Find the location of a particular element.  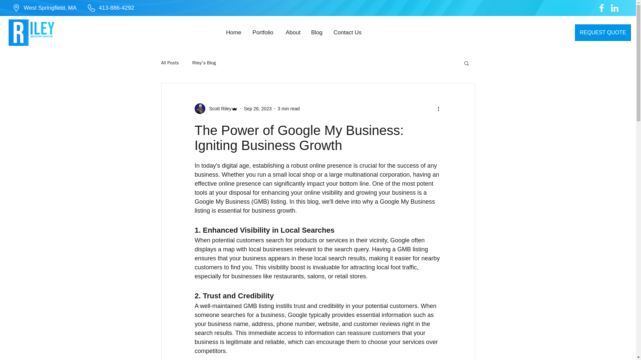

Scott Riley is located at coordinates (216, 109).